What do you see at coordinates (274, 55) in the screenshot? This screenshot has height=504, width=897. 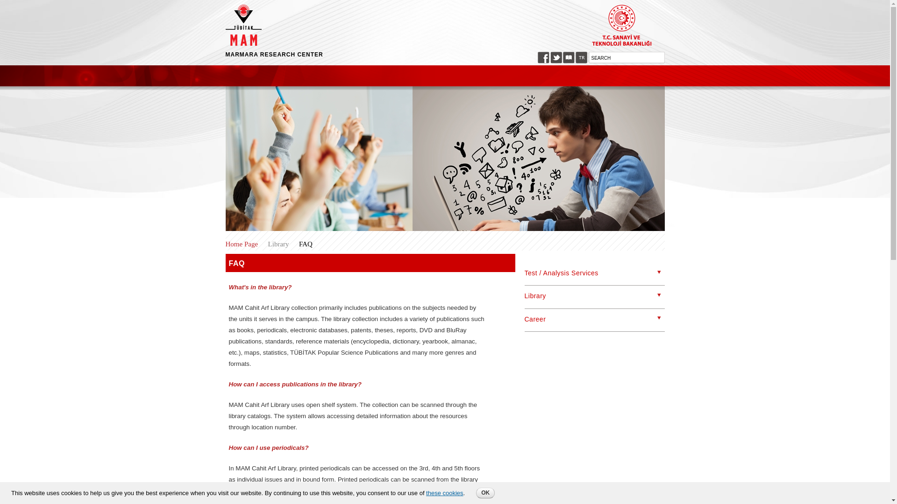 I see `Home` at bounding box center [274, 55].